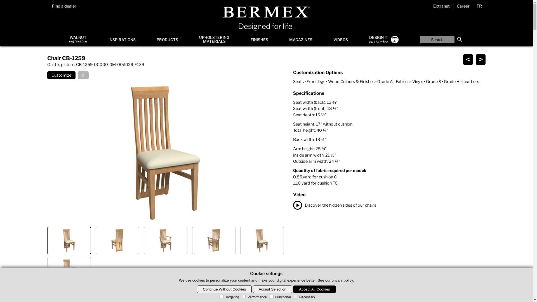  What do you see at coordinates (460, 39) in the screenshot?
I see ` ` at bounding box center [460, 39].